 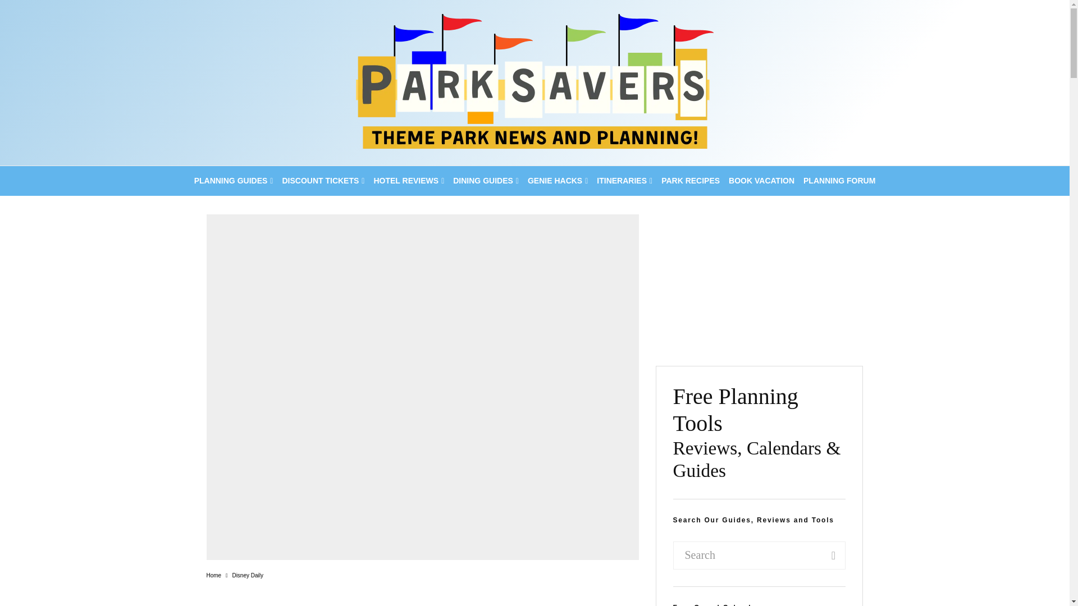 I want to click on GENIE HACKS, so click(x=557, y=181).